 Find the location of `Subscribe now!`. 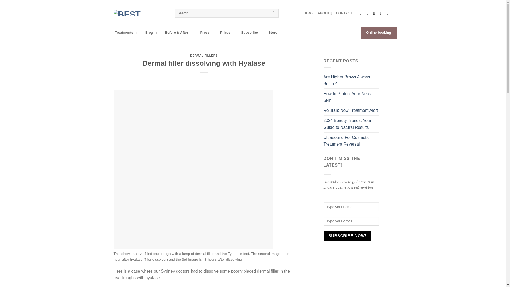

Subscribe now! is located at coordinates (347, 236).